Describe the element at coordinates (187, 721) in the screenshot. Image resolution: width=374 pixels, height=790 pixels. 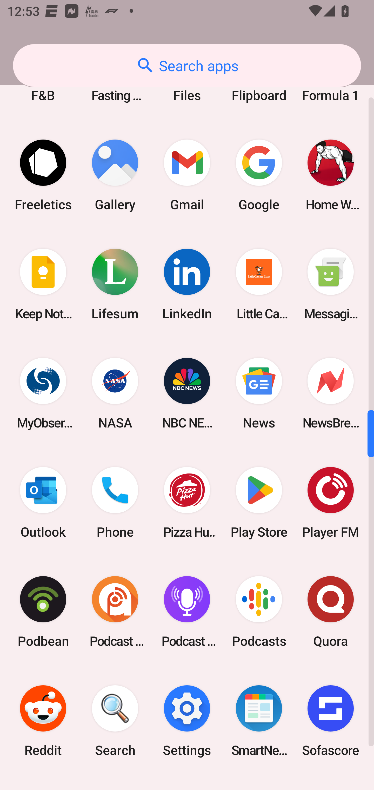
I see `Settings` at that location.